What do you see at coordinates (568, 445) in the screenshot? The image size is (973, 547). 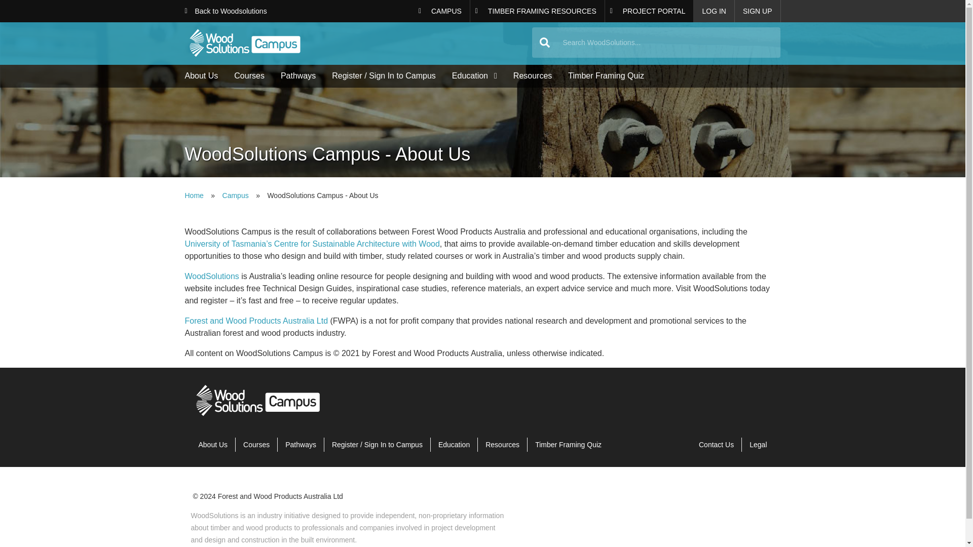 I see `Timber Framing Tutorial` at bounding box center [568, 445].